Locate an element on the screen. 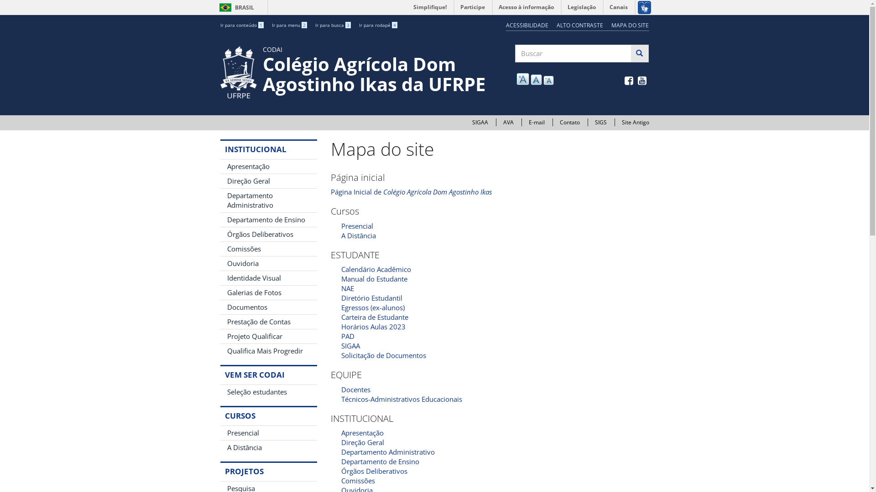 This screenshot has height=492, width=876. PAD is located at coordinates (348, 336).